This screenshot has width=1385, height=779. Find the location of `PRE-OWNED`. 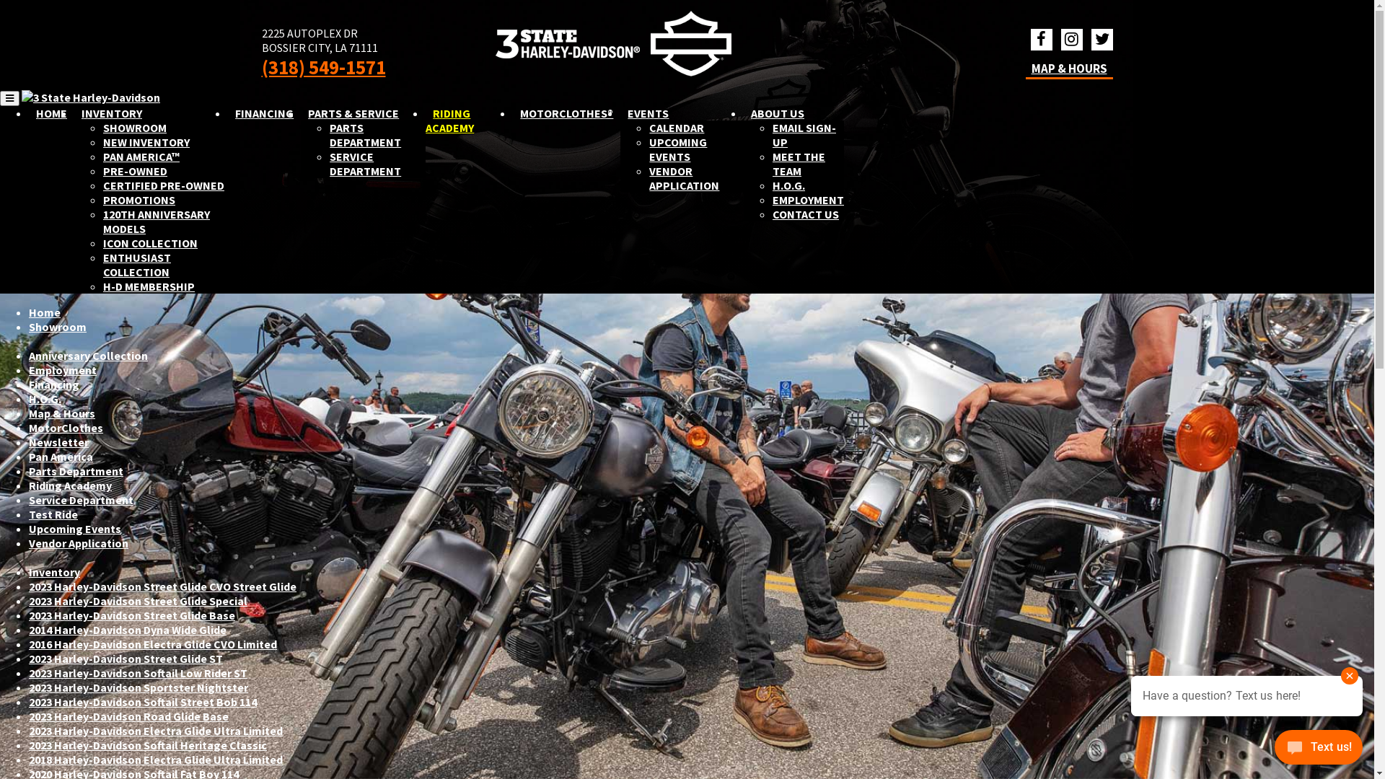

PRE-OWNED is located at coordinates (136, 171).